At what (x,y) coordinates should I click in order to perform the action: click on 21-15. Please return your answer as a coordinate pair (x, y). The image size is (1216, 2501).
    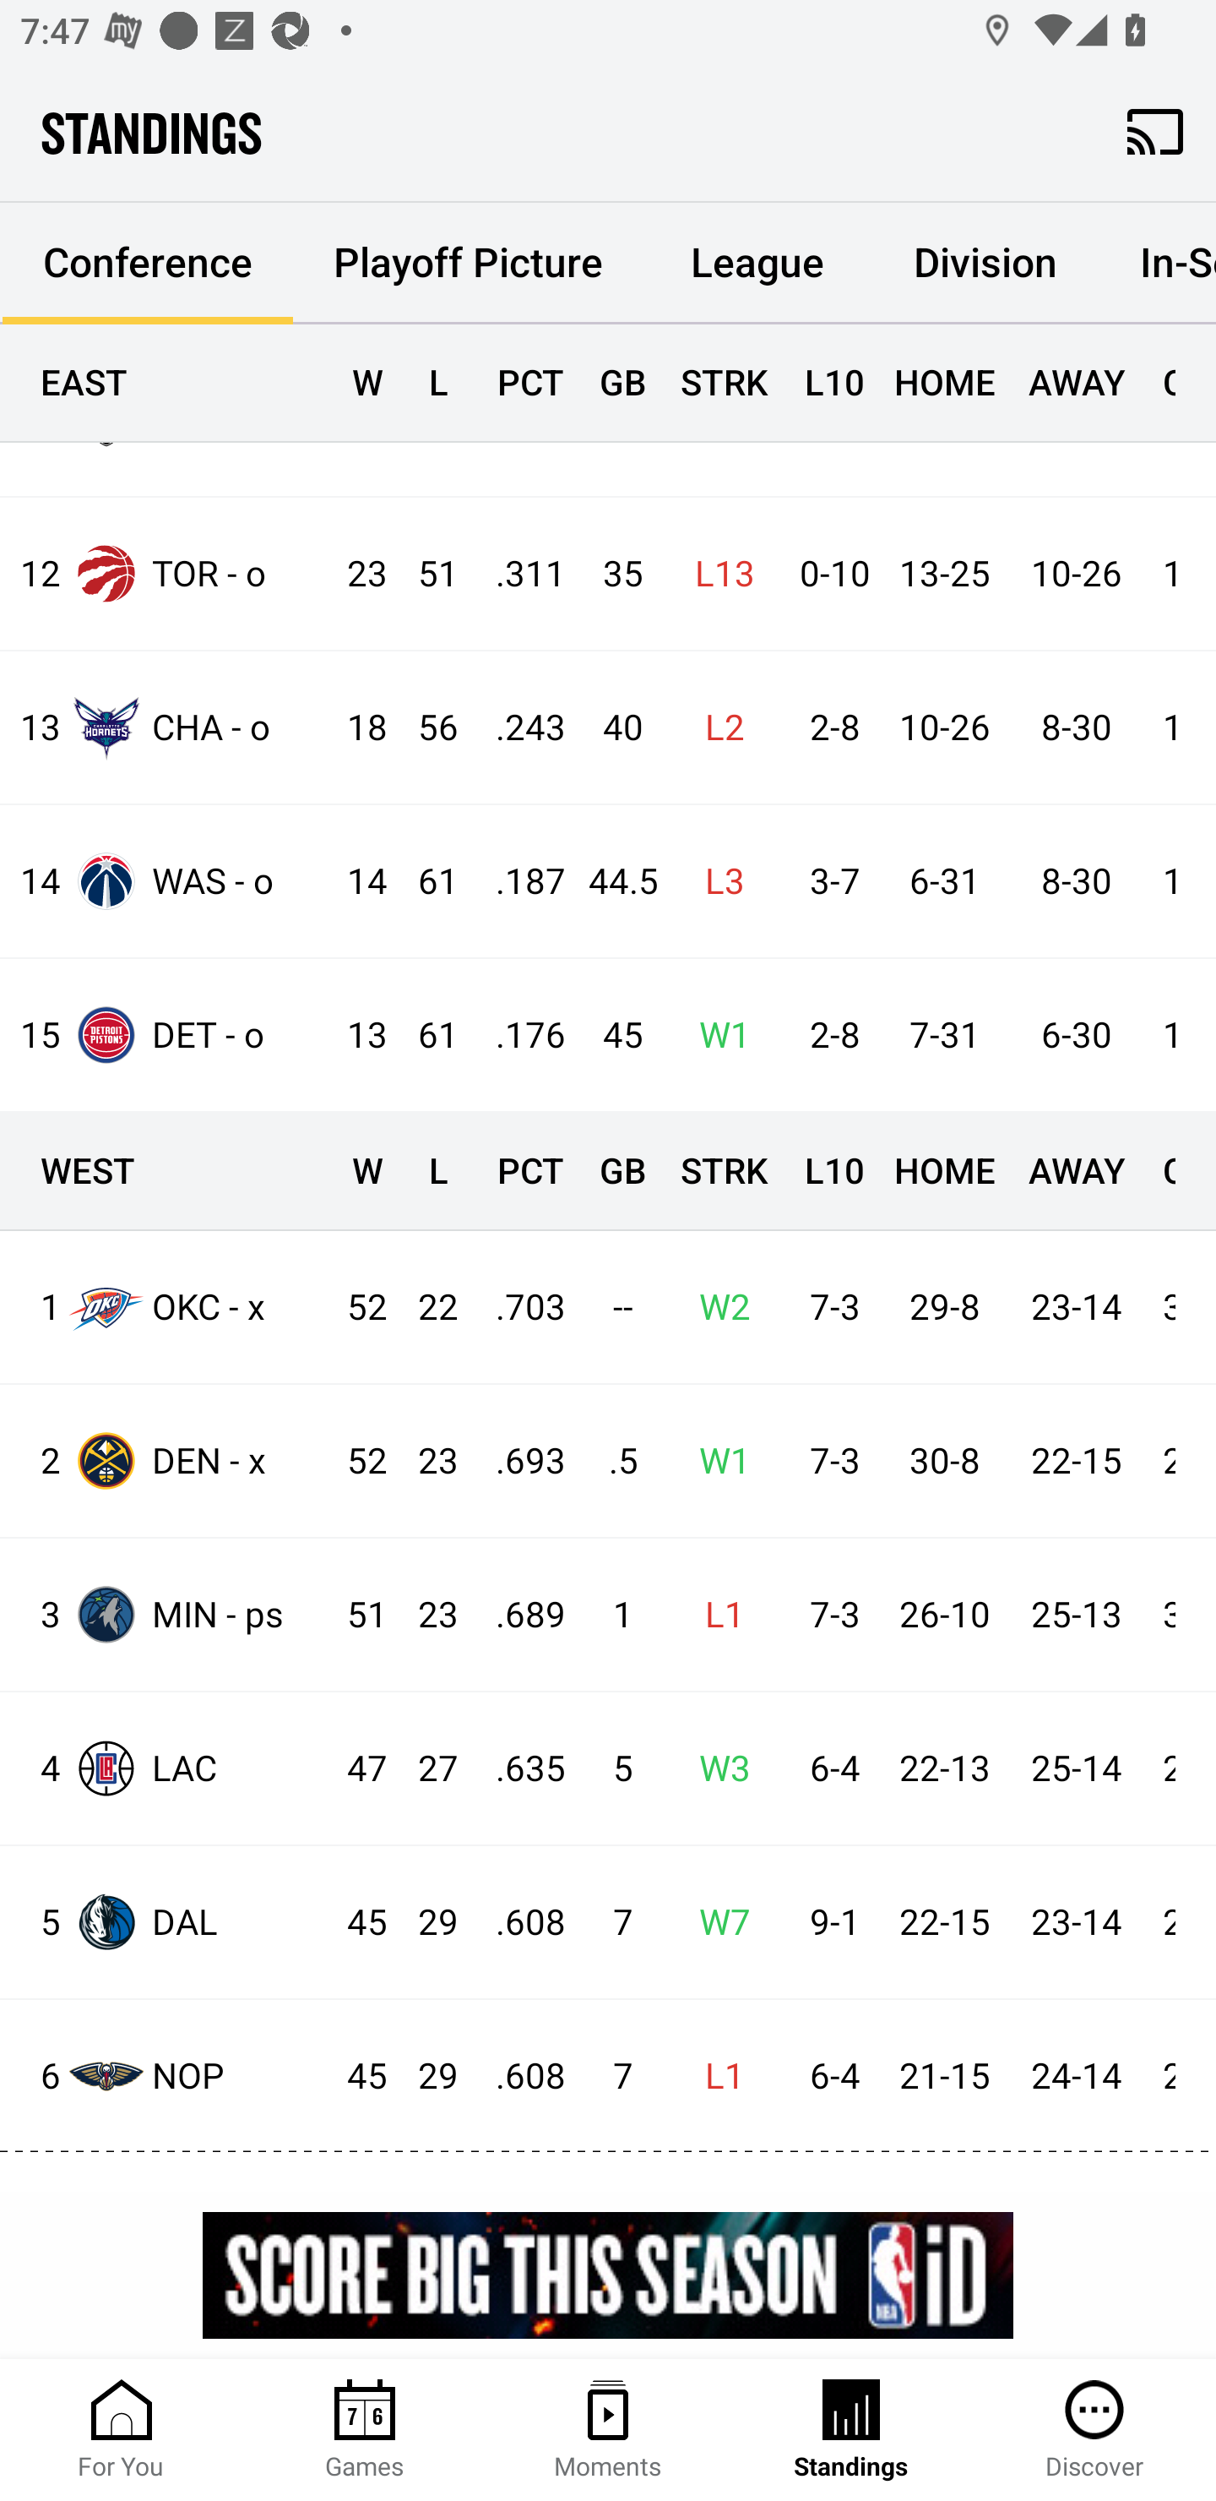
    Looking at the image, I should click on (944, 2077).